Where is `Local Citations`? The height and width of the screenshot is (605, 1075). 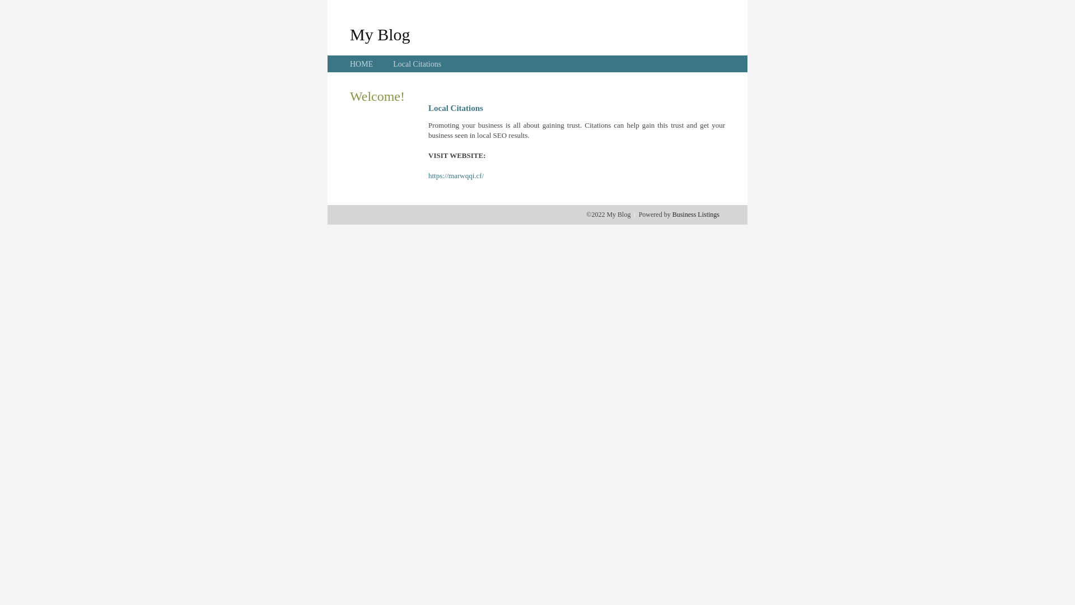
Local Citations is located at coordinates (417, 64).